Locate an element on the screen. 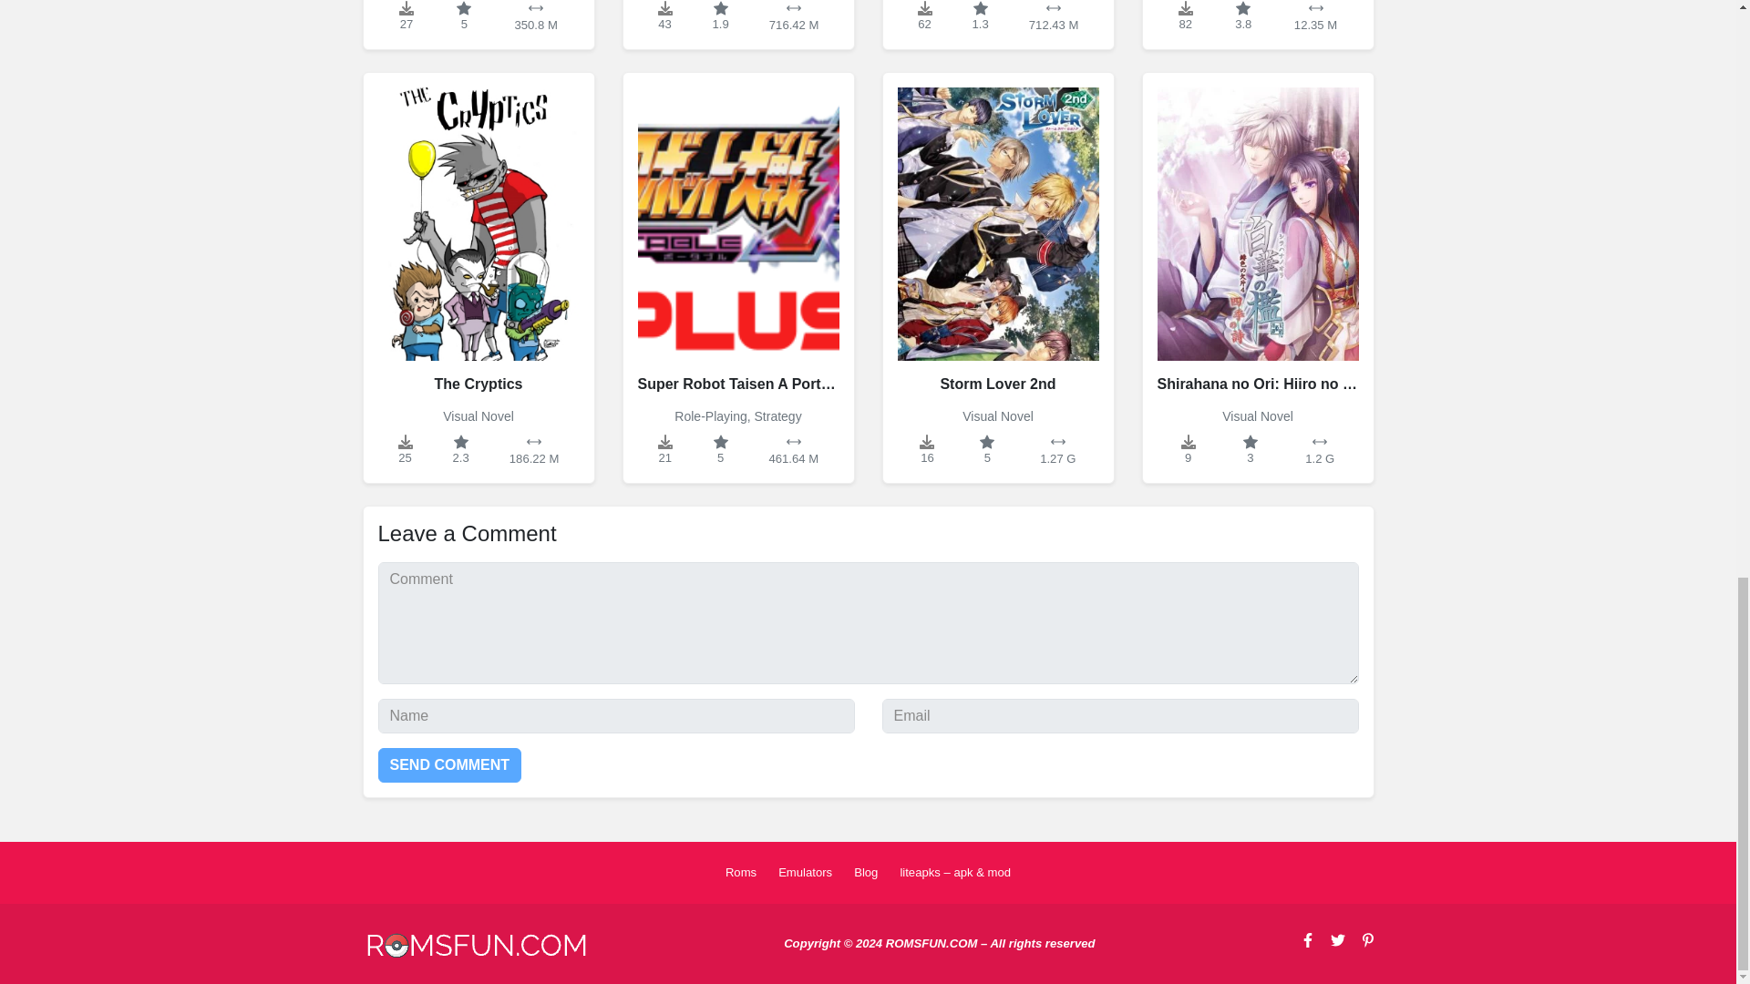 The width and height of the screenshot is (1750, 984). The Cryptics is located at coordinates (478, 240).